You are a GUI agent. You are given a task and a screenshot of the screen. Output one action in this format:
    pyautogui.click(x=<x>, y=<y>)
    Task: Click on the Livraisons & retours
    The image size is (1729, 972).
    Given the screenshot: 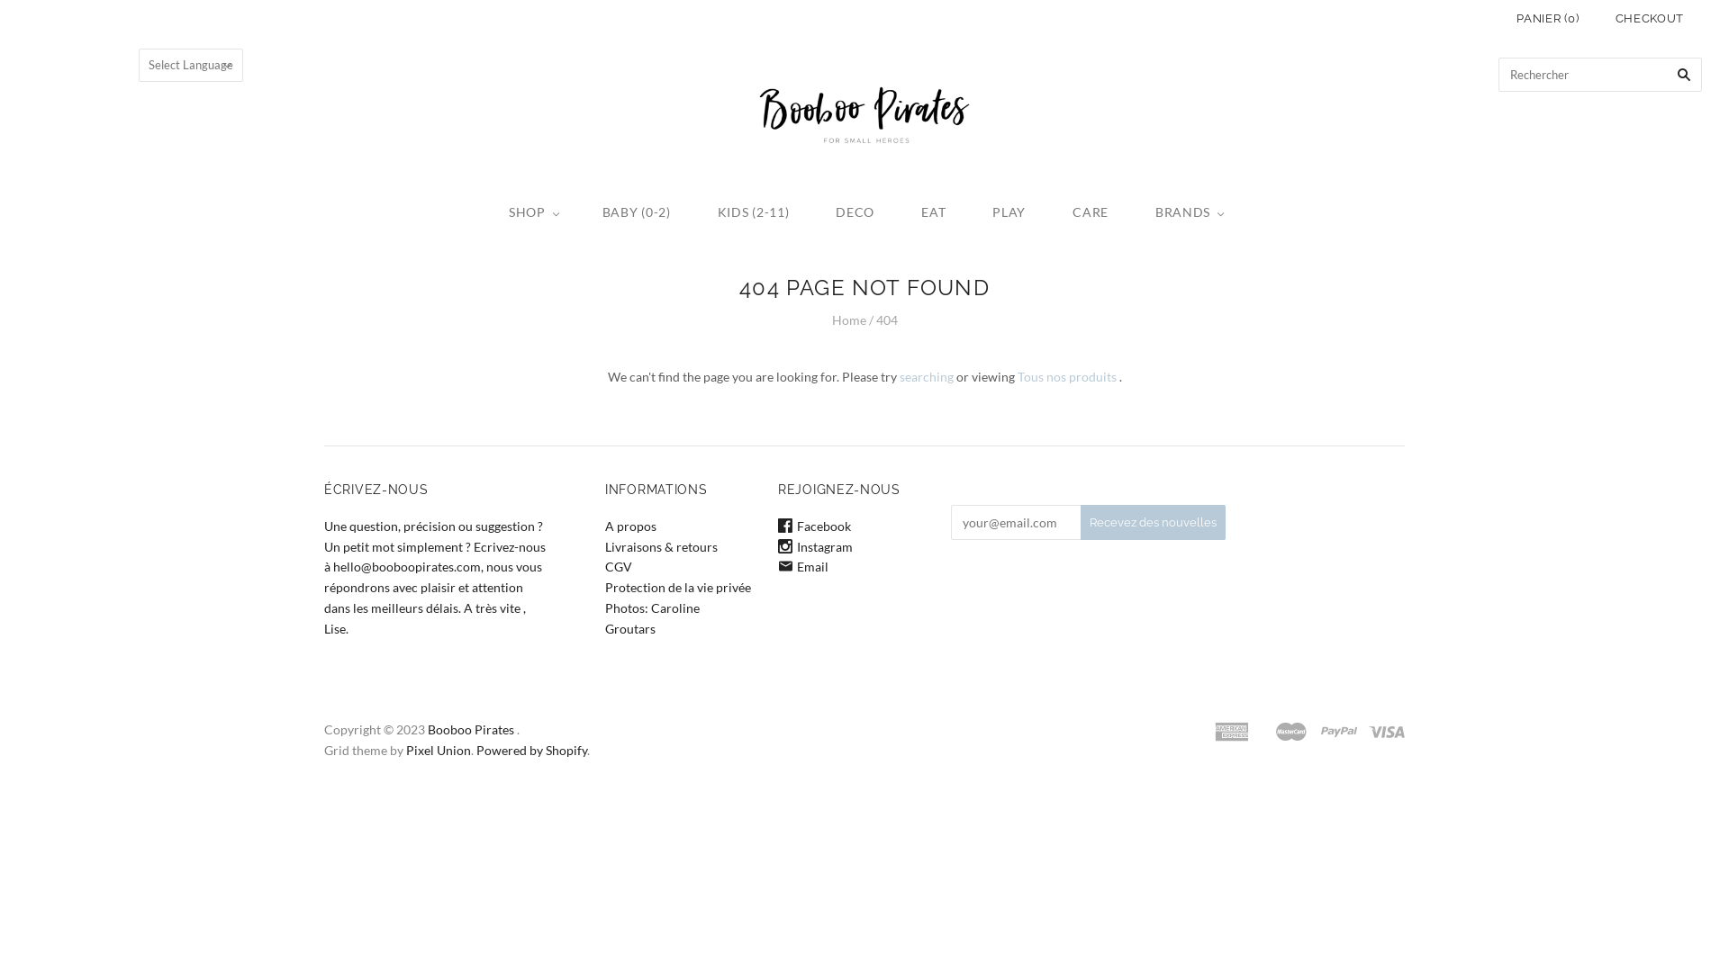 What is the action you would take?
    pyautogui.click(x=661, y=547)
    